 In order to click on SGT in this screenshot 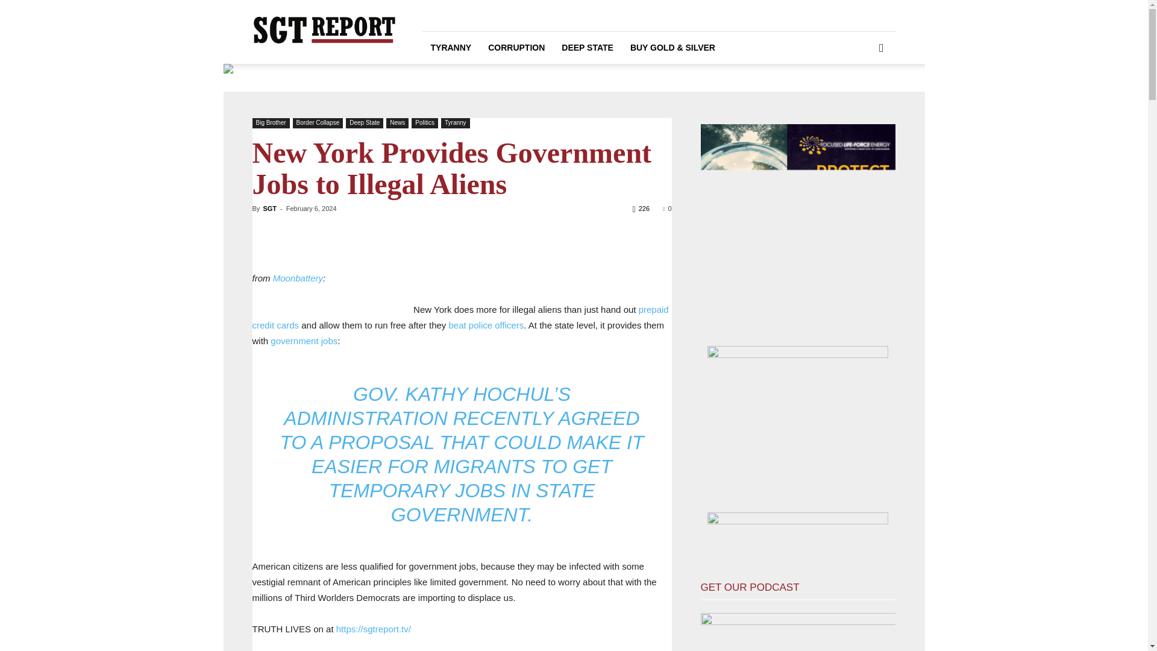, I will do `click(269, 209)`.